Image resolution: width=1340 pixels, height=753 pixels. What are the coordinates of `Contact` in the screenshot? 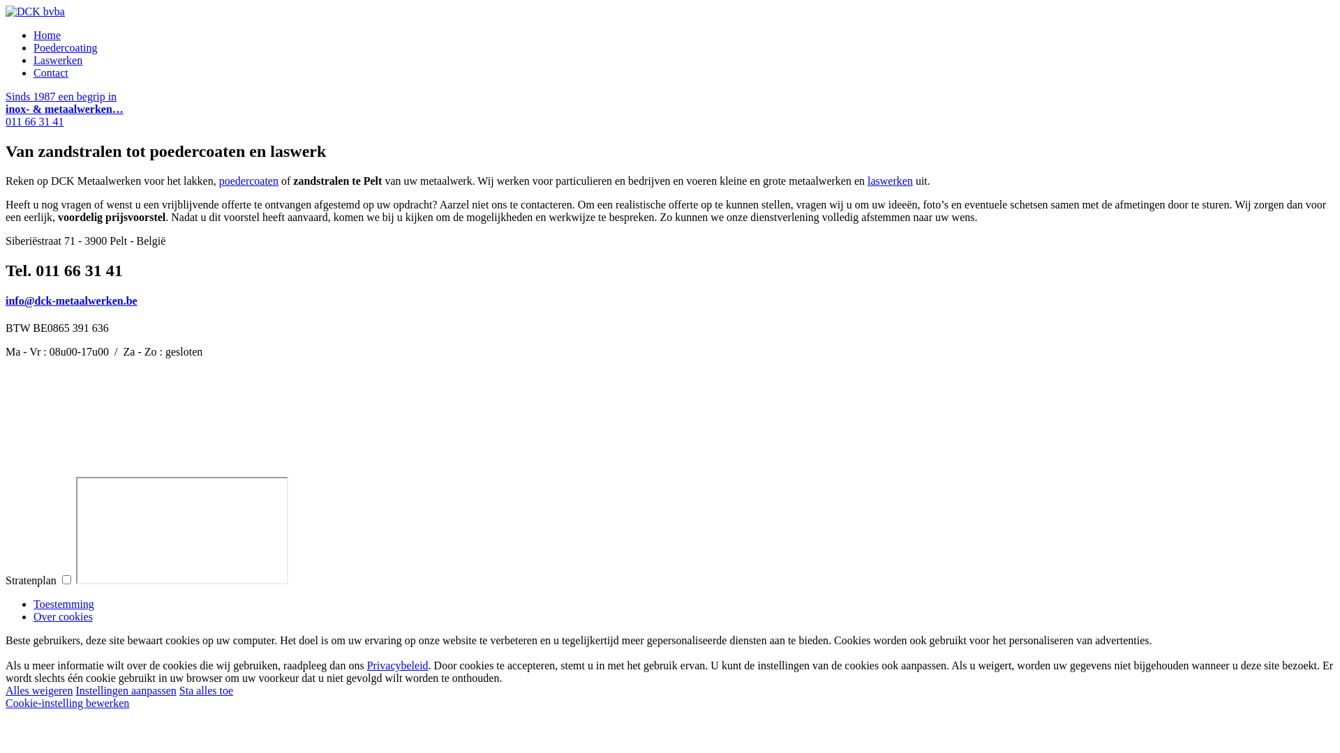 It's located at (51, 73).